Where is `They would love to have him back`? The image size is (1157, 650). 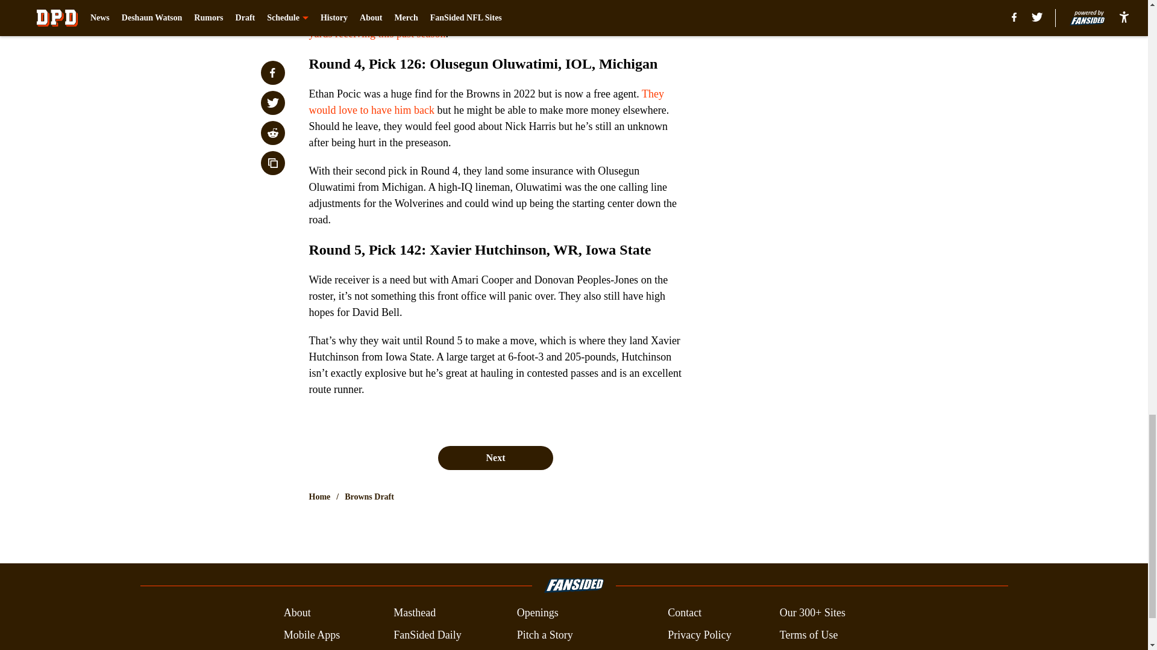
They would love to have him back is located at coordinates (486, 102).